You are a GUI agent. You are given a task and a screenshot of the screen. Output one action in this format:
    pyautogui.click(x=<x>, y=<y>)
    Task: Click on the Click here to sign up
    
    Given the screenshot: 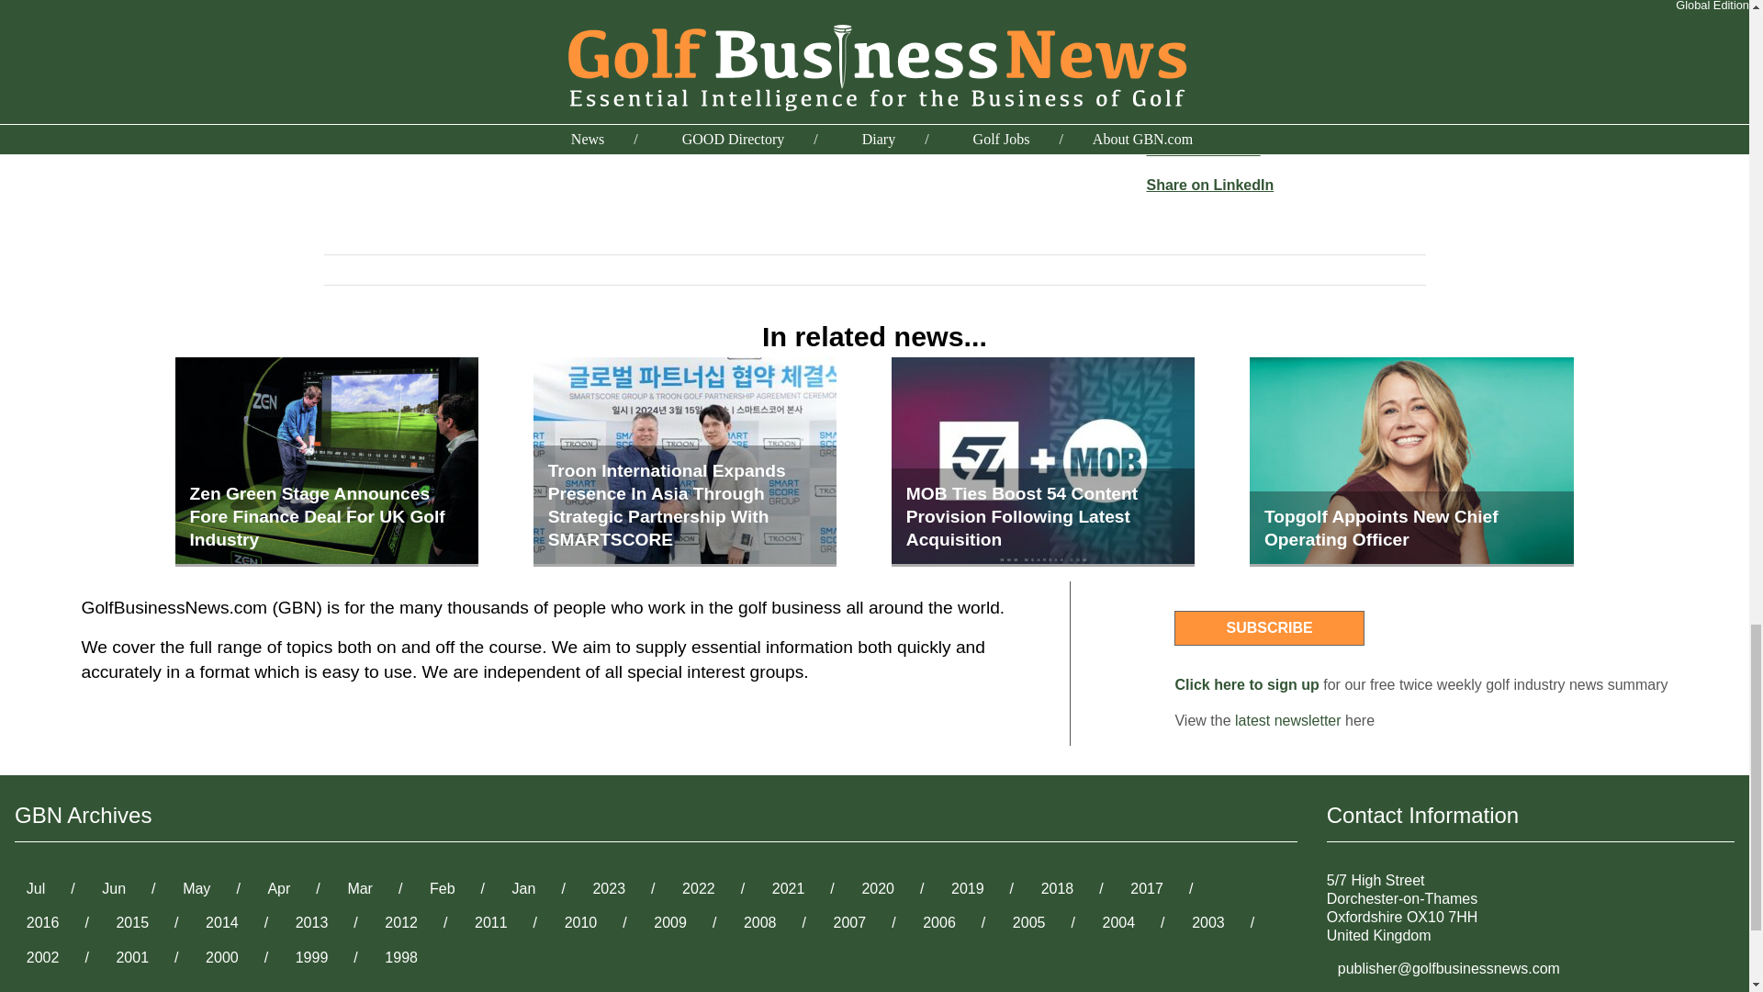 What is the action you would take?
    pyautogui.click(x=1246, y=683)
    